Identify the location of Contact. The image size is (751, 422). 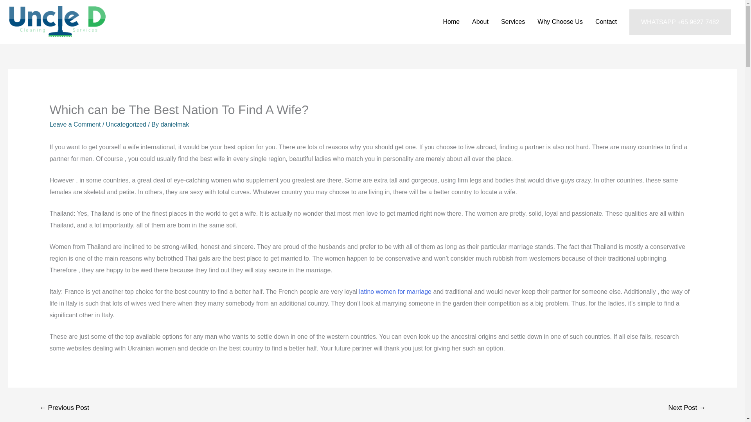
(606, 21).